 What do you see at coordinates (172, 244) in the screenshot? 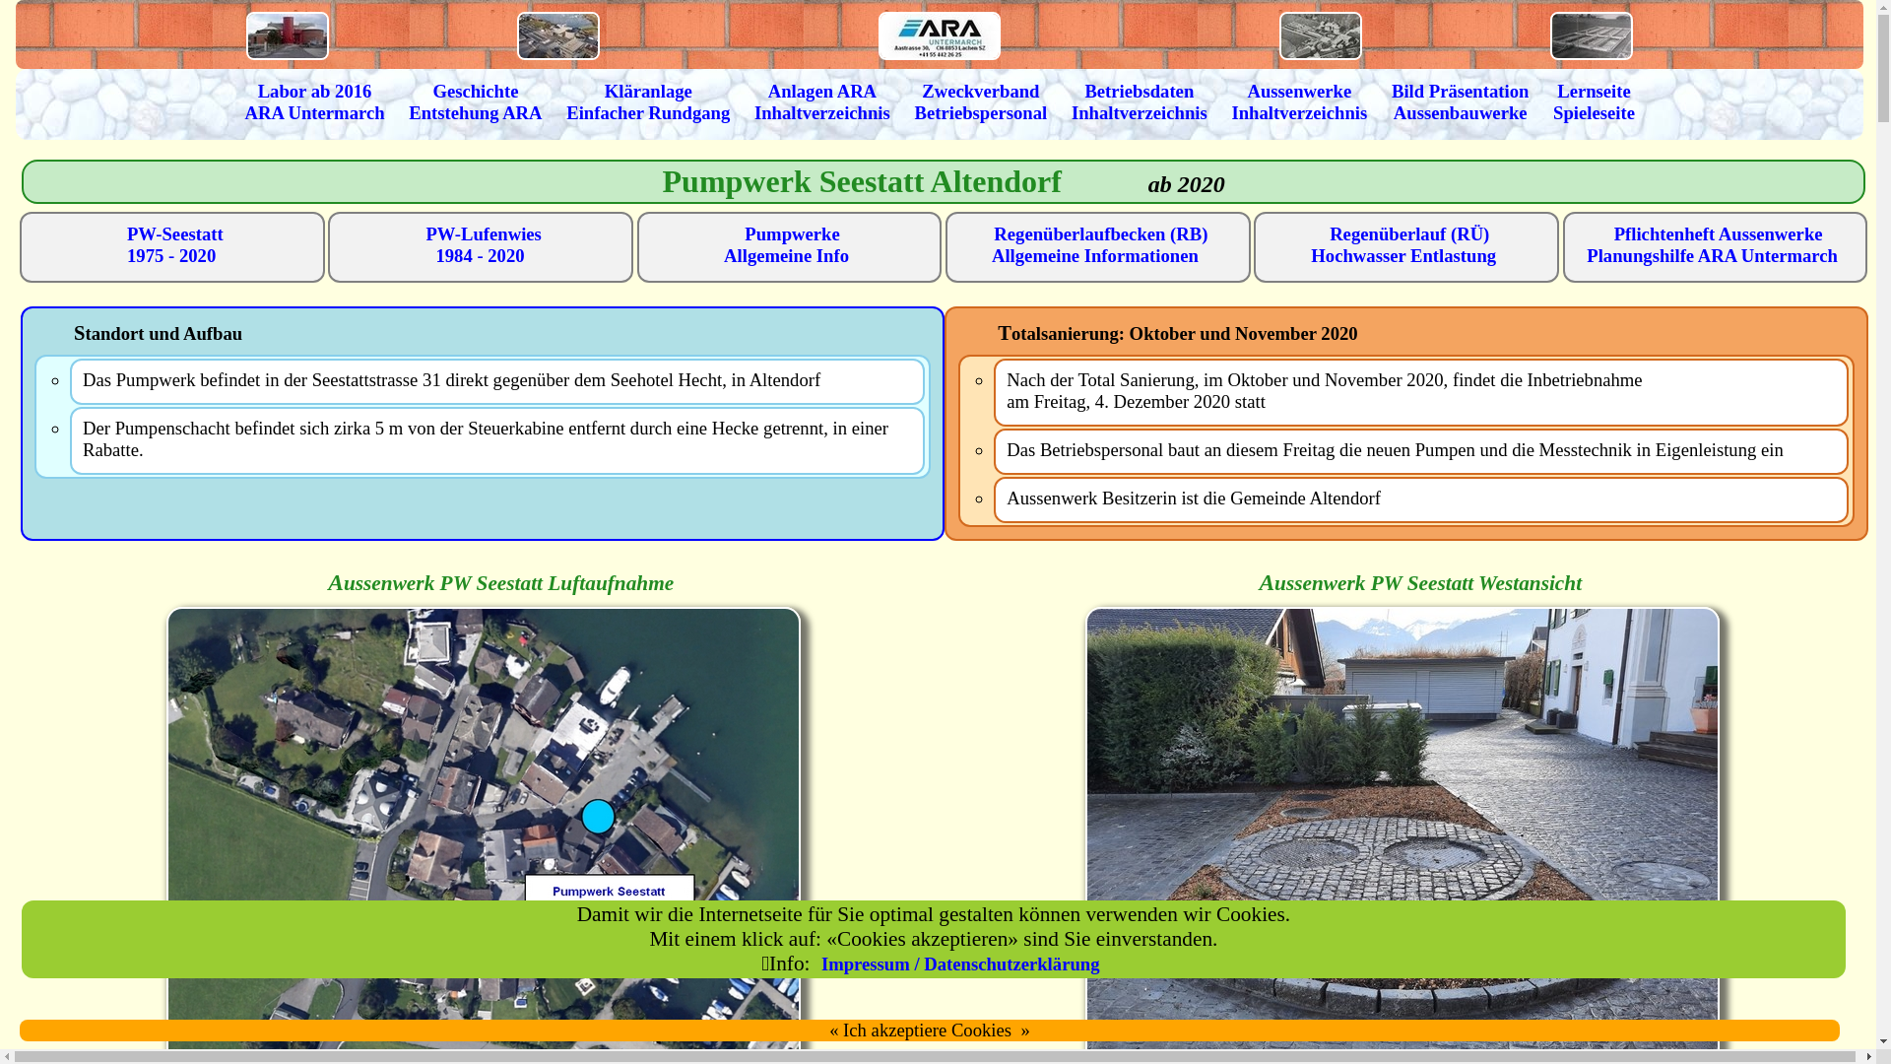
I see `PW-Seestatt
 1975 - 2020` at bounding box center [172, 244].